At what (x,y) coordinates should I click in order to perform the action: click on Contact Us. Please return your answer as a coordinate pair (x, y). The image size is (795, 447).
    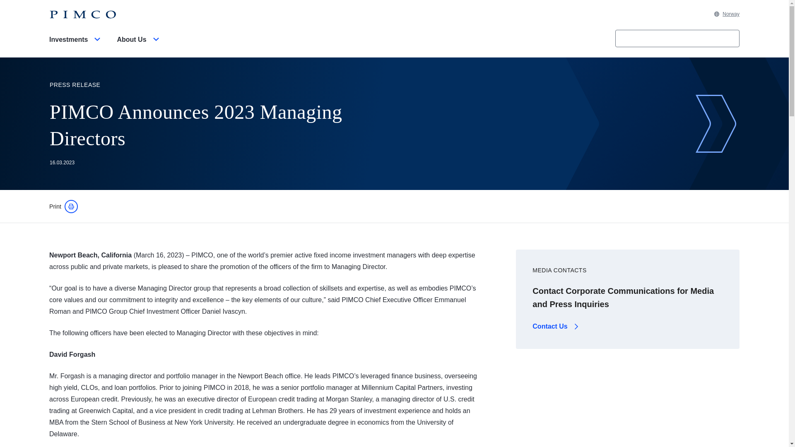
    Looking at the image, I should click on (556, 327).